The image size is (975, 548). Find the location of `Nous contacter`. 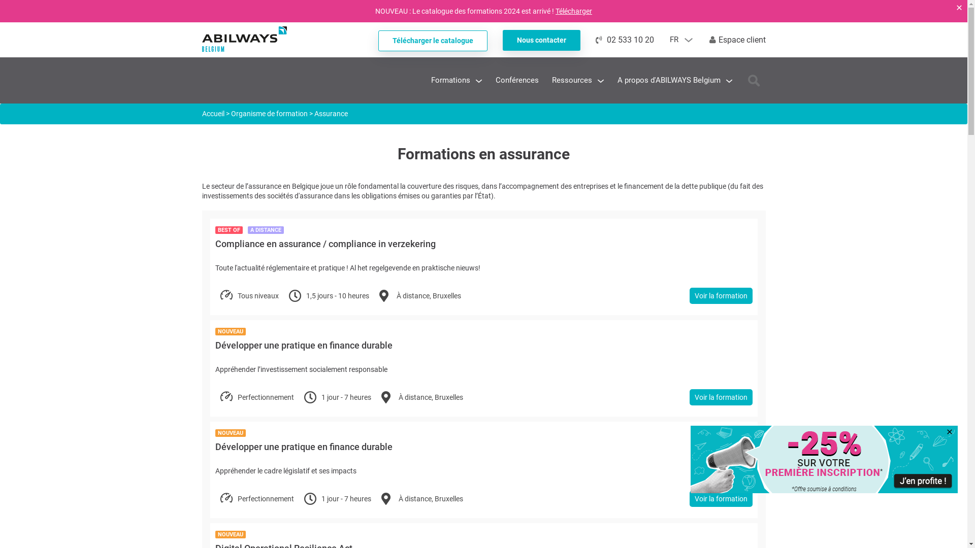

Nous contacter is located at coordinates (541, 41).